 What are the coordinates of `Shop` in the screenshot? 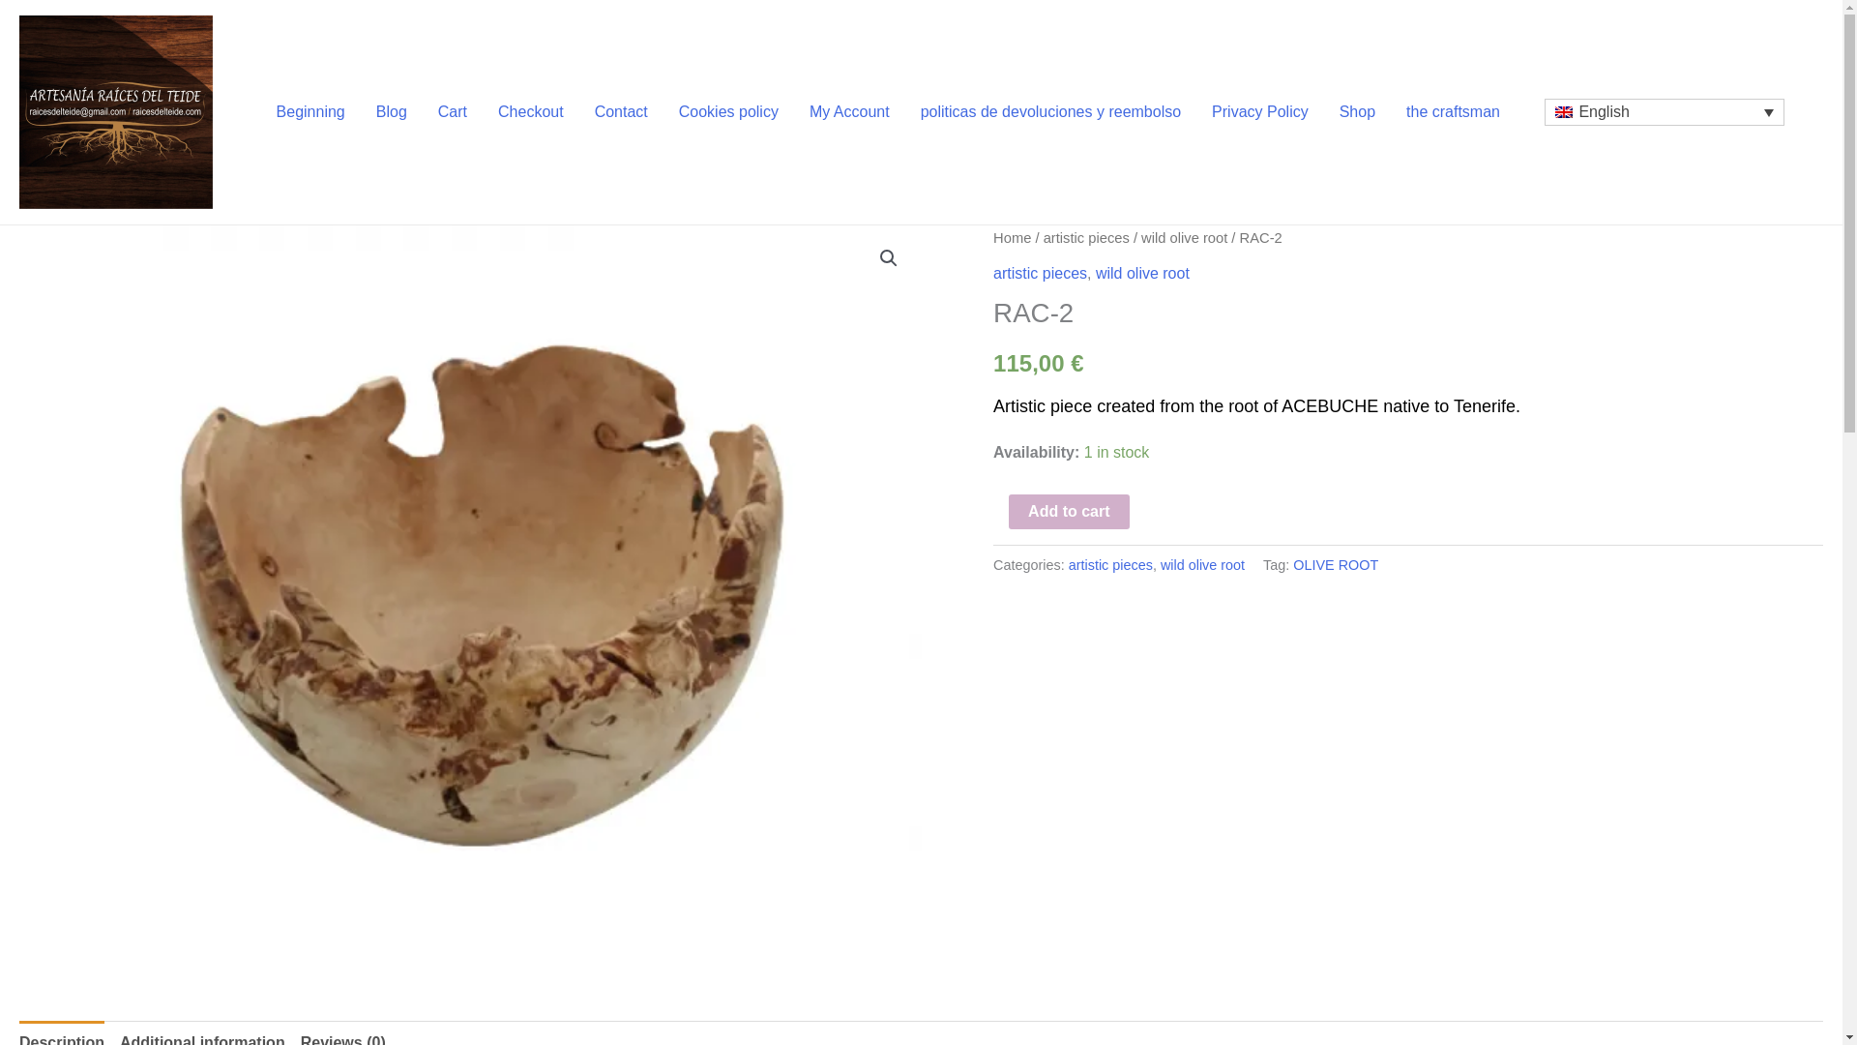 It's located at (1357, 112).